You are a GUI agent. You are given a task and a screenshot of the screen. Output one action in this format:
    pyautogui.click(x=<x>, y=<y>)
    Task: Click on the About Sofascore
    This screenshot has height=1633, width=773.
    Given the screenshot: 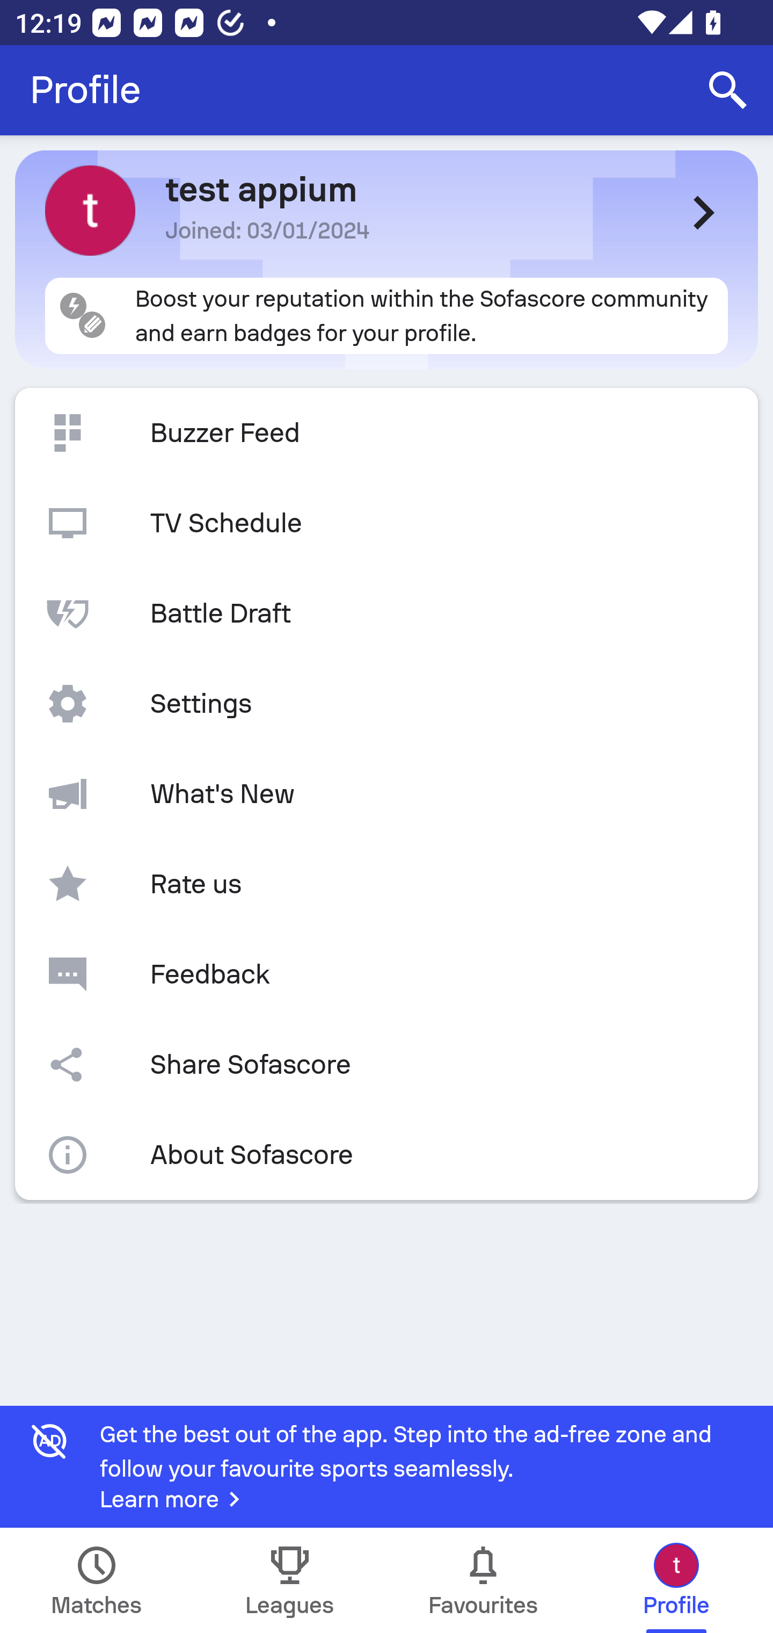 What is the action you would take?
    pyautogui.click(x=386, y=1155)
    